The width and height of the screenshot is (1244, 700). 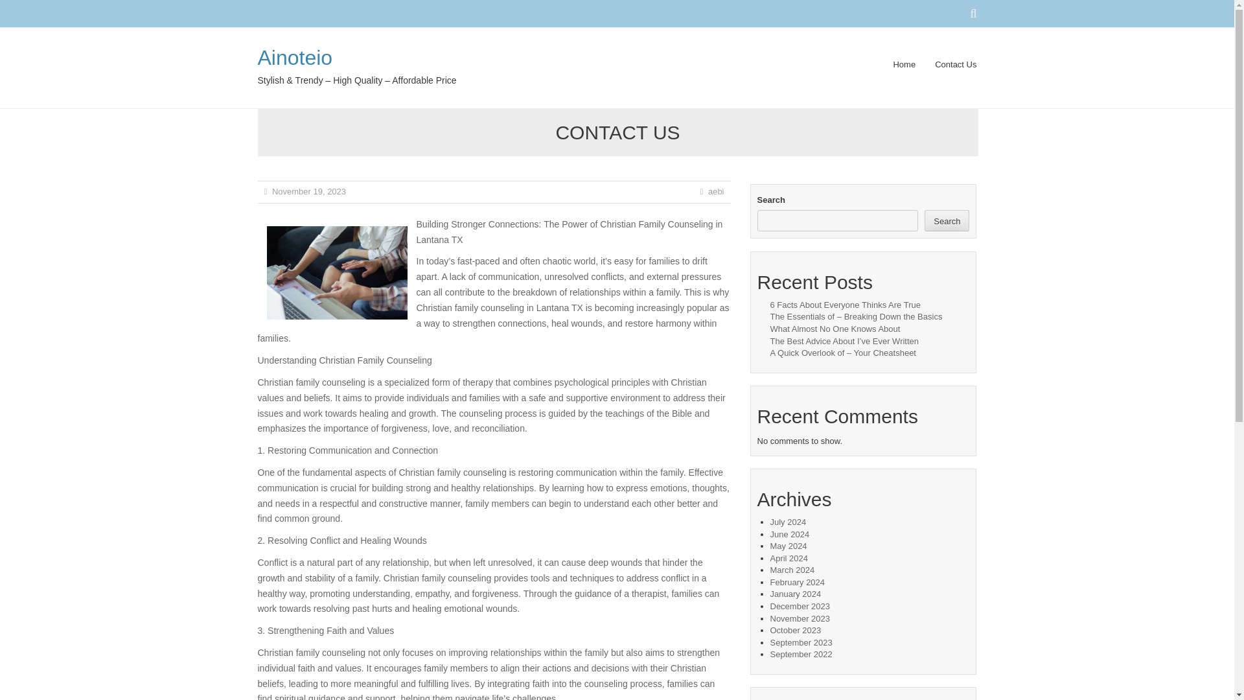 I want to click on April 2024, so click(x=789, y=559).